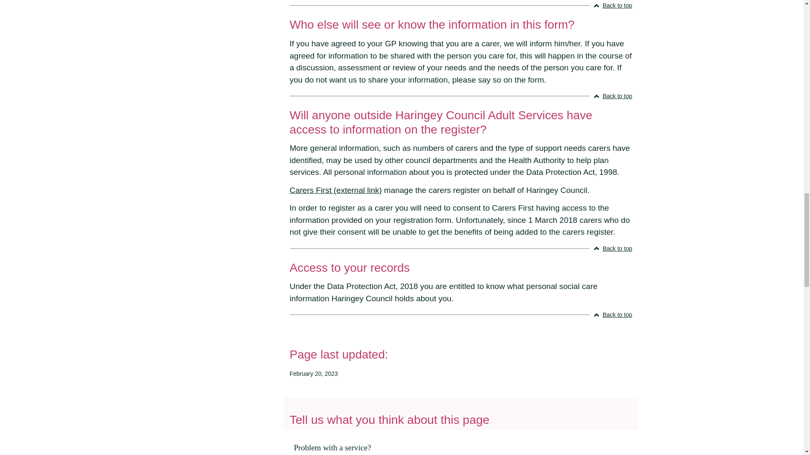 The height and width of the screenshot is (455, 810). What do you see at coordinates (613, 249) in the screenshot?
I see `Link to top` at bounding box center [613, 249].